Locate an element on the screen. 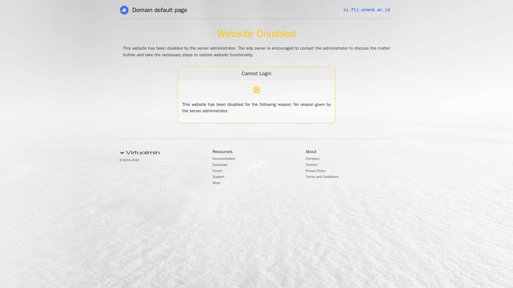 This screenshot has width=513, height=288. Documentation is located at coordinates (227, 159).